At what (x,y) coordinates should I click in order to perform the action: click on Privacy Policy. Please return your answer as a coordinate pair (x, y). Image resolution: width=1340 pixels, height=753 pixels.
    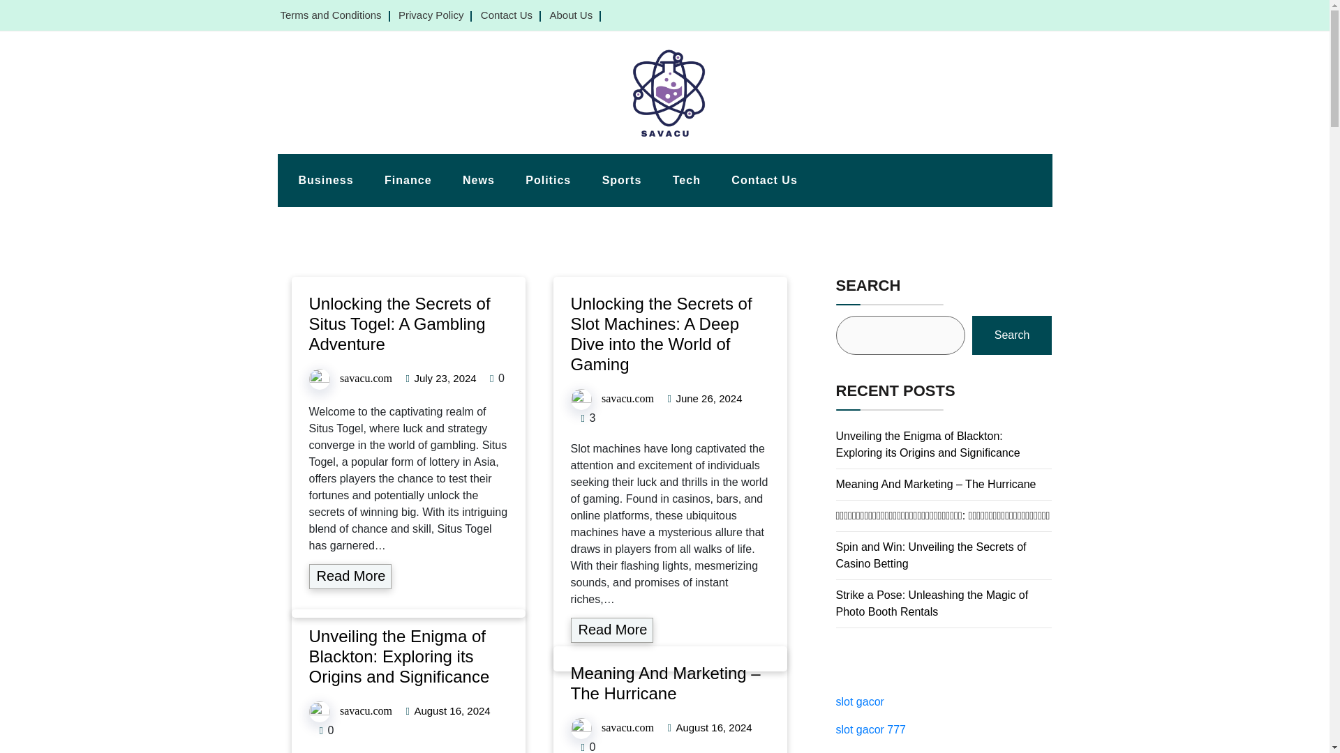
    Looking at the image, I should click on (431, 15).